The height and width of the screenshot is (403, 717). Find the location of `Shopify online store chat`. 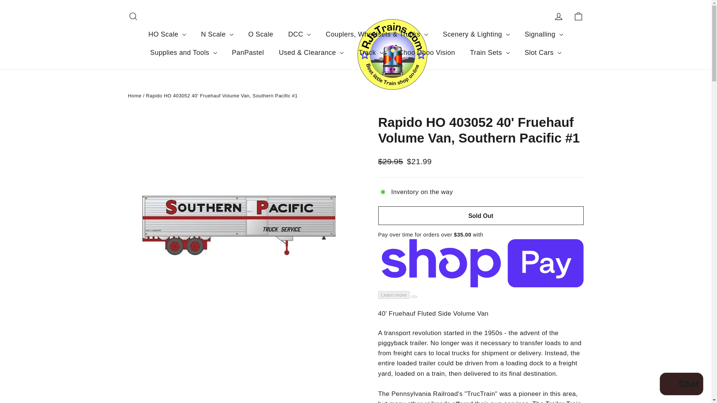

Shopify online store chat is located at coordinates (681, 385).